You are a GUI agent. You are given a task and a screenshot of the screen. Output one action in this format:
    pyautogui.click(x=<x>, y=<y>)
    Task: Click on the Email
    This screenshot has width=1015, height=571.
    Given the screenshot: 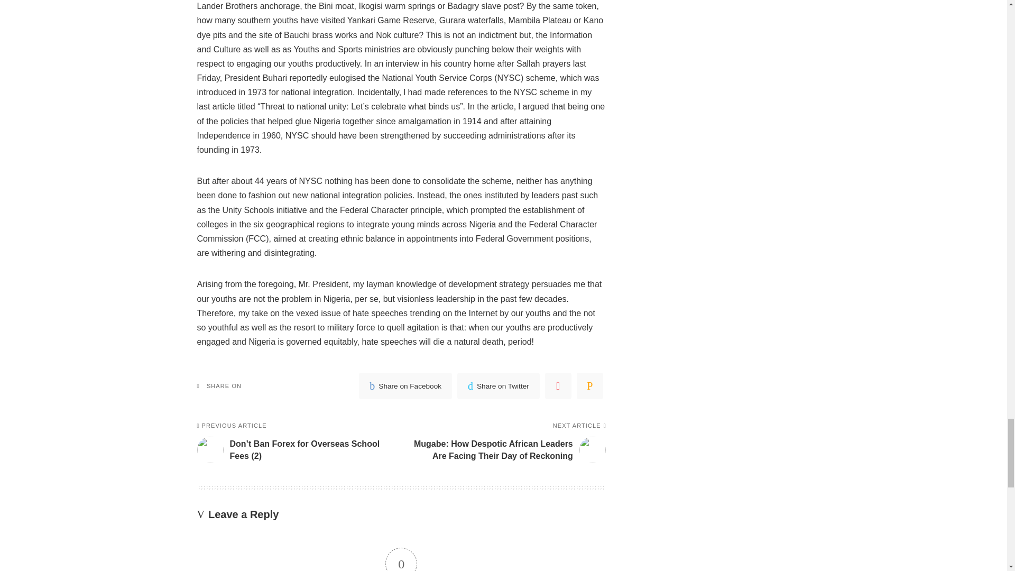 What is the action you would take?
    pyautogui.click(x=589, y=386)
    